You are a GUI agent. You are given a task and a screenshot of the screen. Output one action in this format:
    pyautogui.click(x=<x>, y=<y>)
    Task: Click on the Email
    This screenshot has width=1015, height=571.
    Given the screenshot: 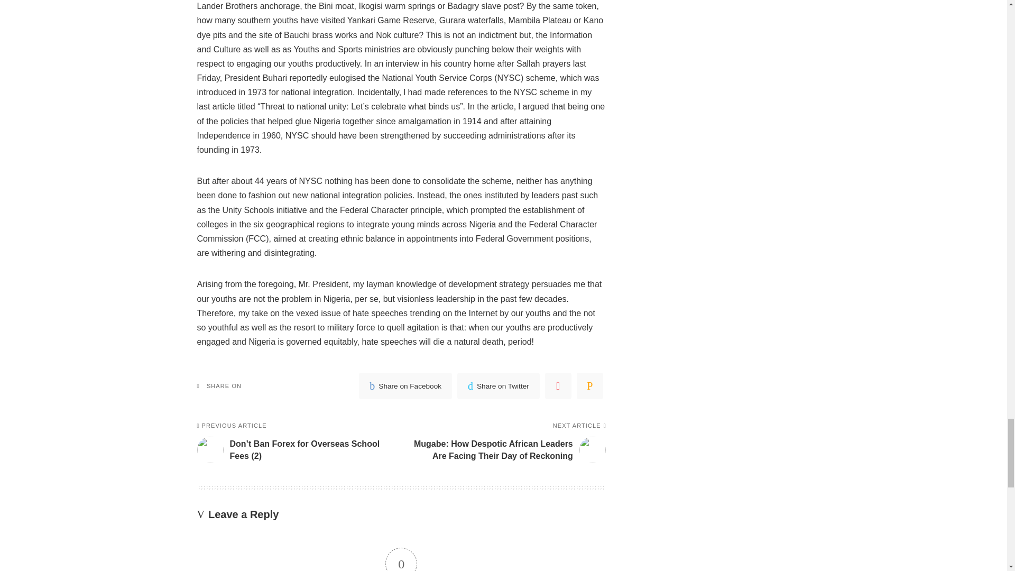 What is the action you would take?
    pyautogui.click(x=589, y=386)
    